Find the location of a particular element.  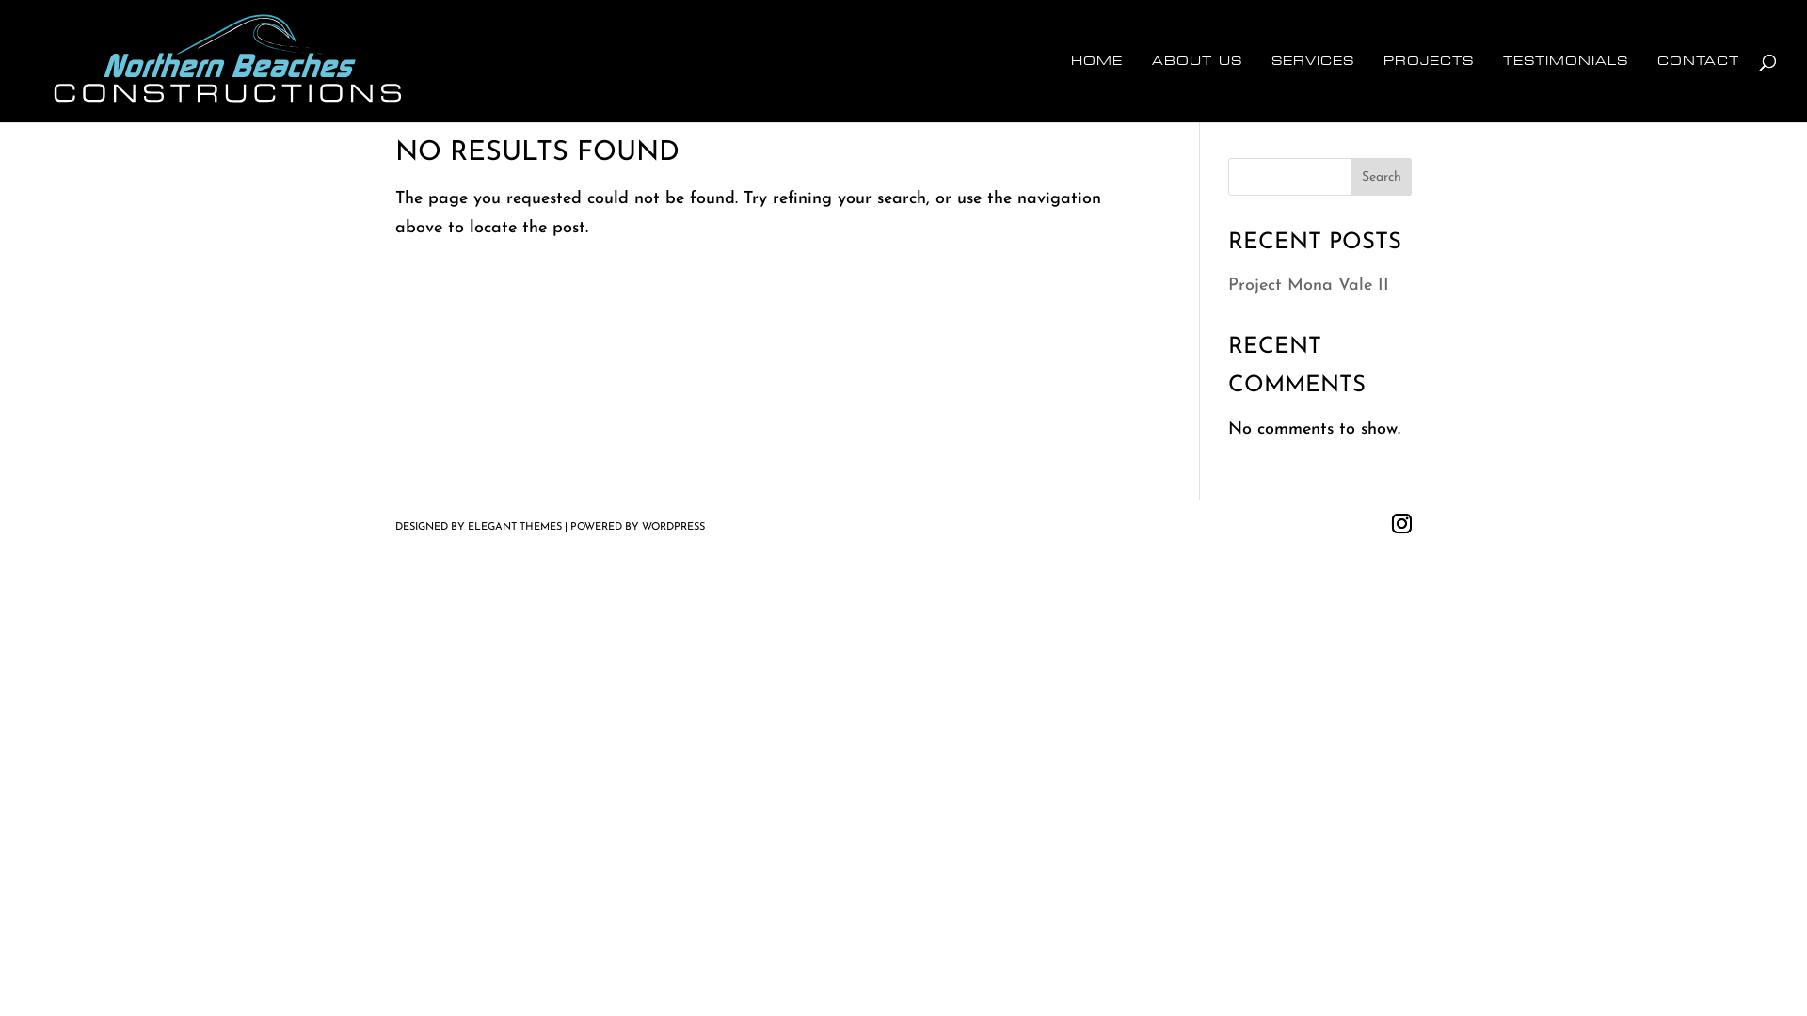

TESTIMONIALS is located at coordinates (1566, 88).